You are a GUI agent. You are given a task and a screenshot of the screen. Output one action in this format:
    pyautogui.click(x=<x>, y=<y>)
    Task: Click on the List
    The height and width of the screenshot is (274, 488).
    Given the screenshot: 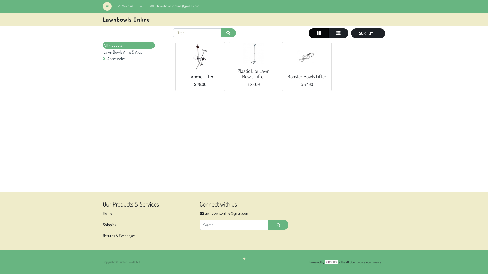 What is the action you would take?
    pyautogui.click(x=338, y=33)
    